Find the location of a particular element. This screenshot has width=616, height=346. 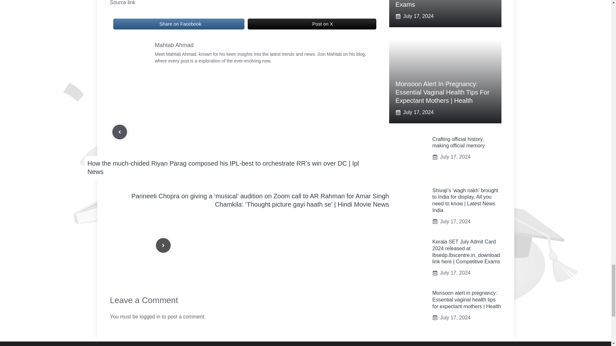

Mahtab Ahmad is located at coordinates (174, 45).